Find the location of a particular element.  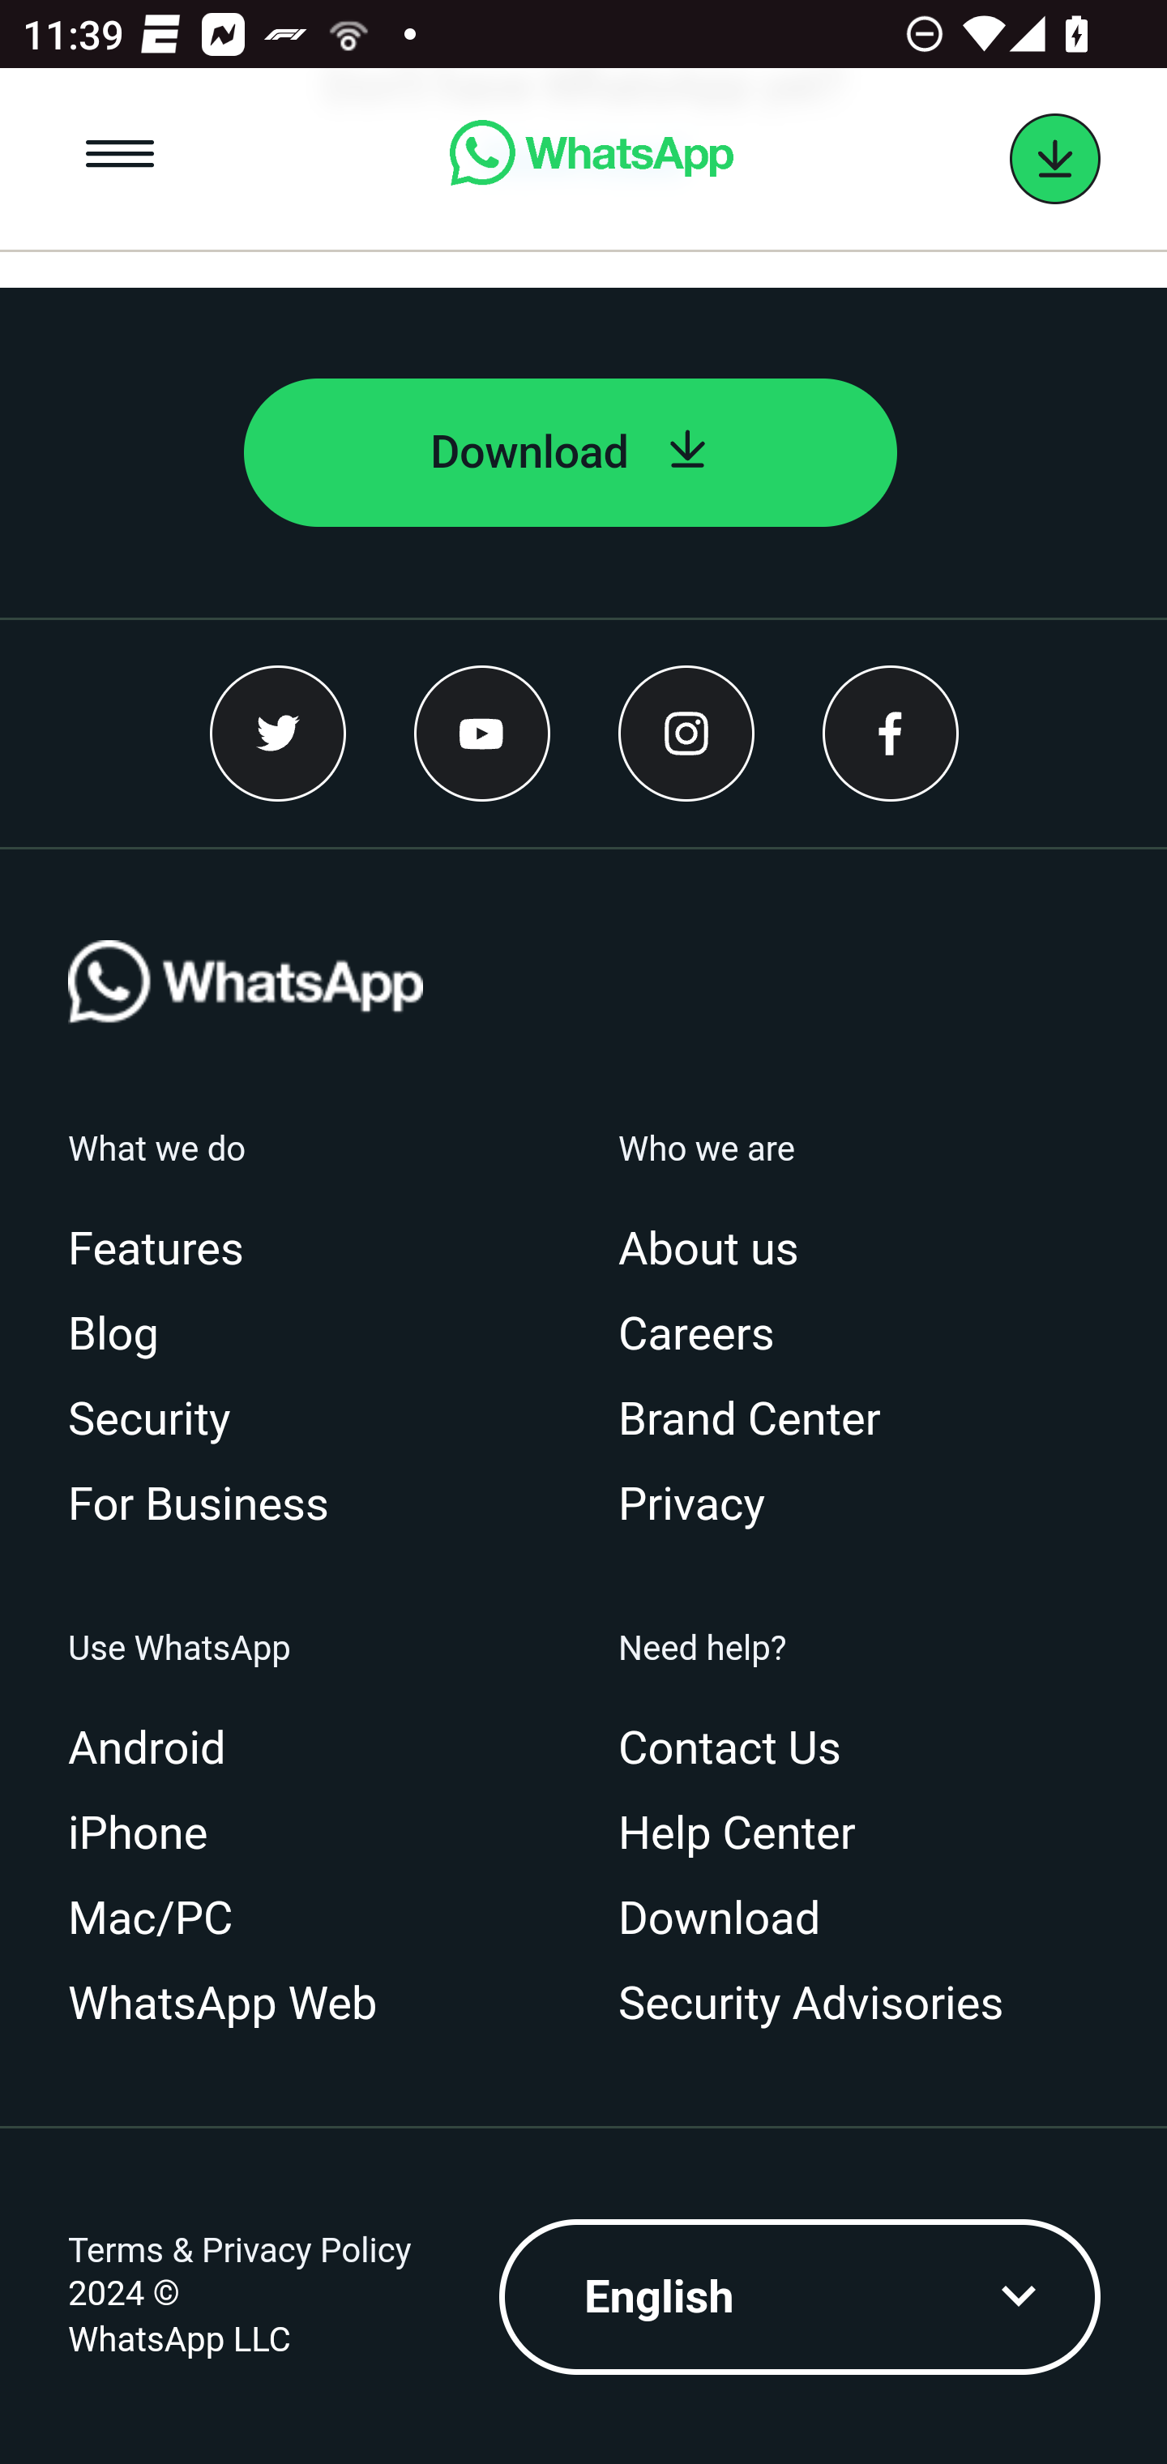

English is located at coordinates (801, 2300).